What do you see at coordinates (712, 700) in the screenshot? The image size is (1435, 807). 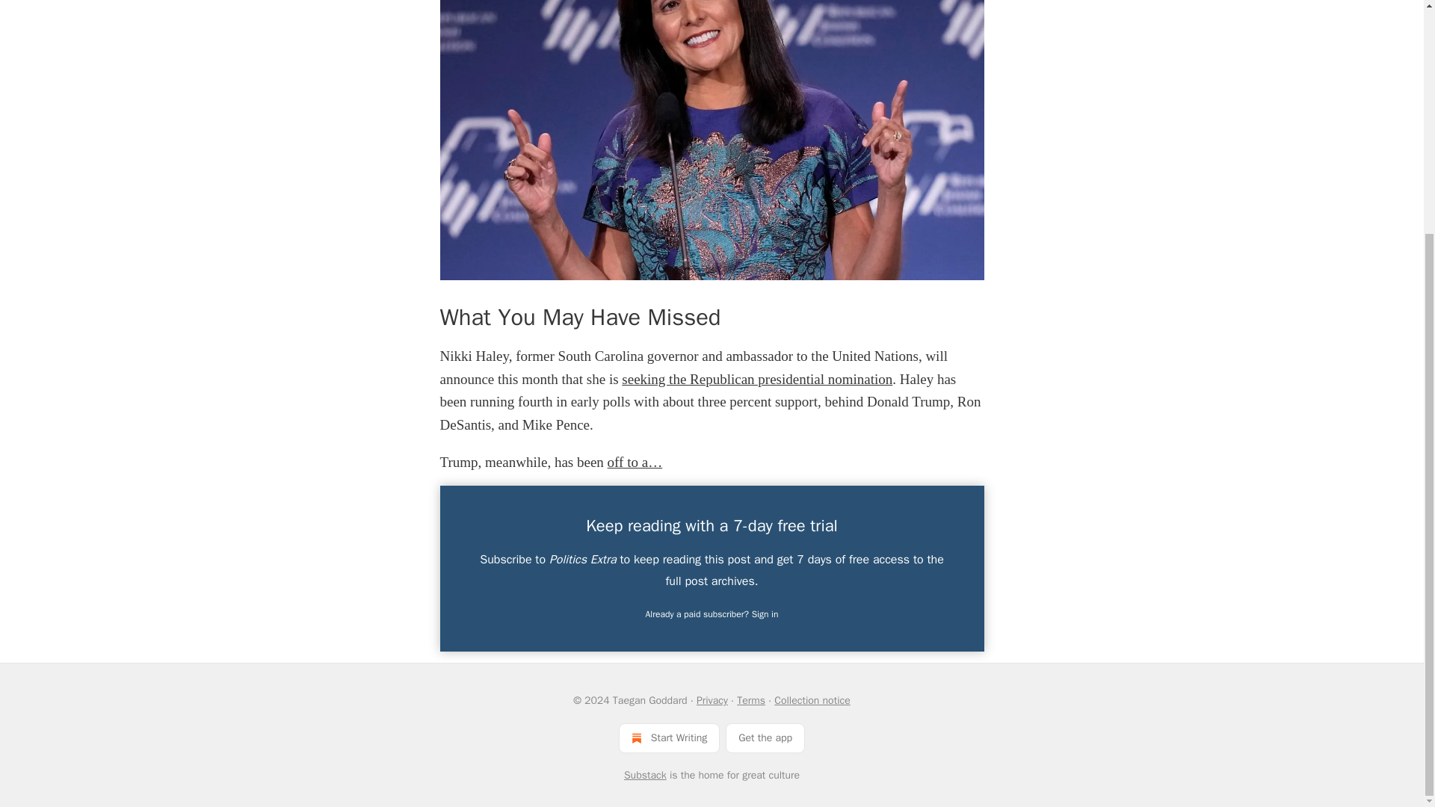 I see `Privacy` at bounding box center [712, 700].